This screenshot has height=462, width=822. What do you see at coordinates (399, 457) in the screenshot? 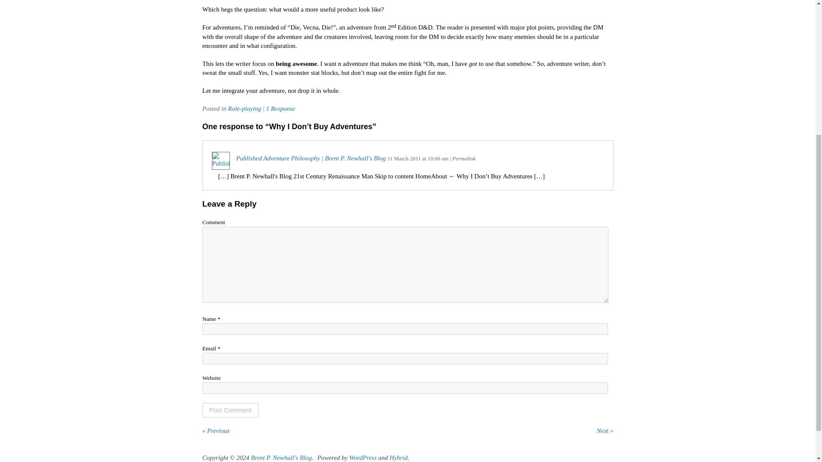
I see `Hybrid WordPress Theme` at bounding box center [399, 457].